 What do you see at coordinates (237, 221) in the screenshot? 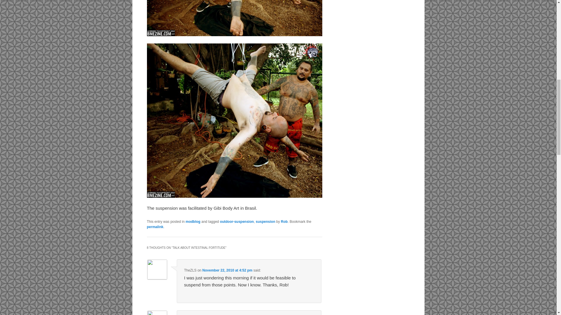
I see `outdoor-suspension` at bounding box center [237, 221].